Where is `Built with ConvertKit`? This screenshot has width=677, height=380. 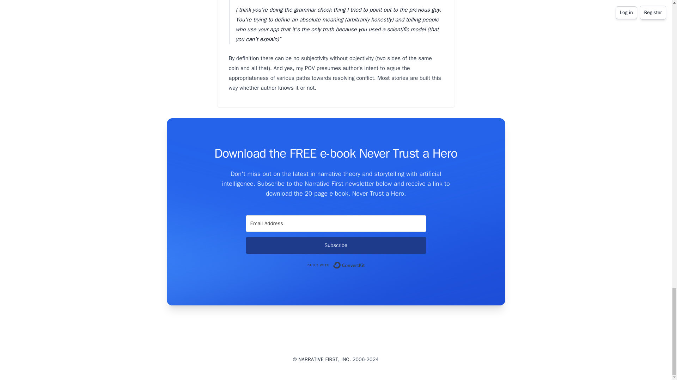
Built with ConvertKit is located at coordinates (336, 265).